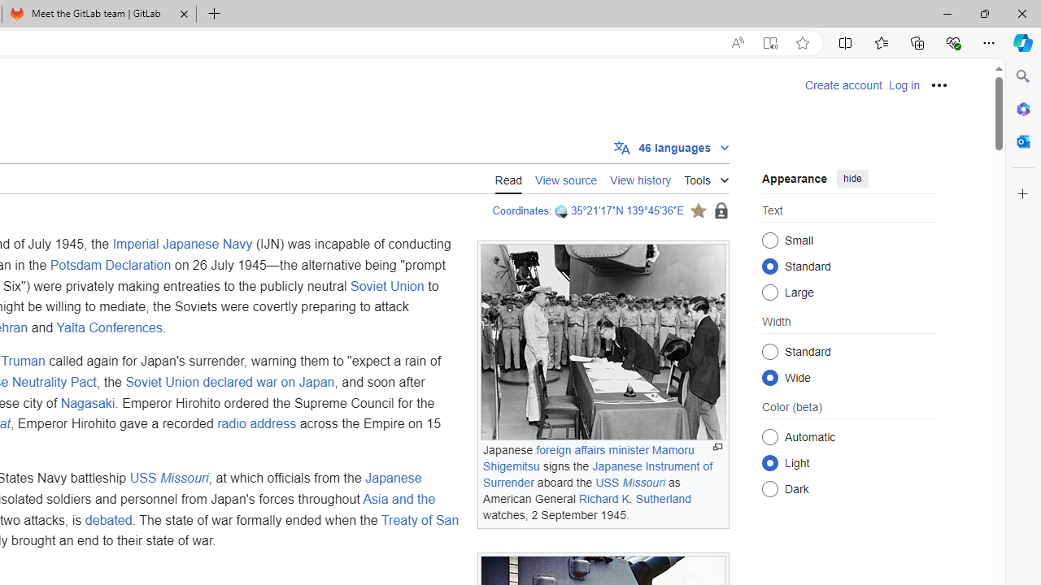 The width and height of the screenshot is (1041, 585). Describe the element at coordinates (769, 489) in the screenshot. I see `Dark` at that location.